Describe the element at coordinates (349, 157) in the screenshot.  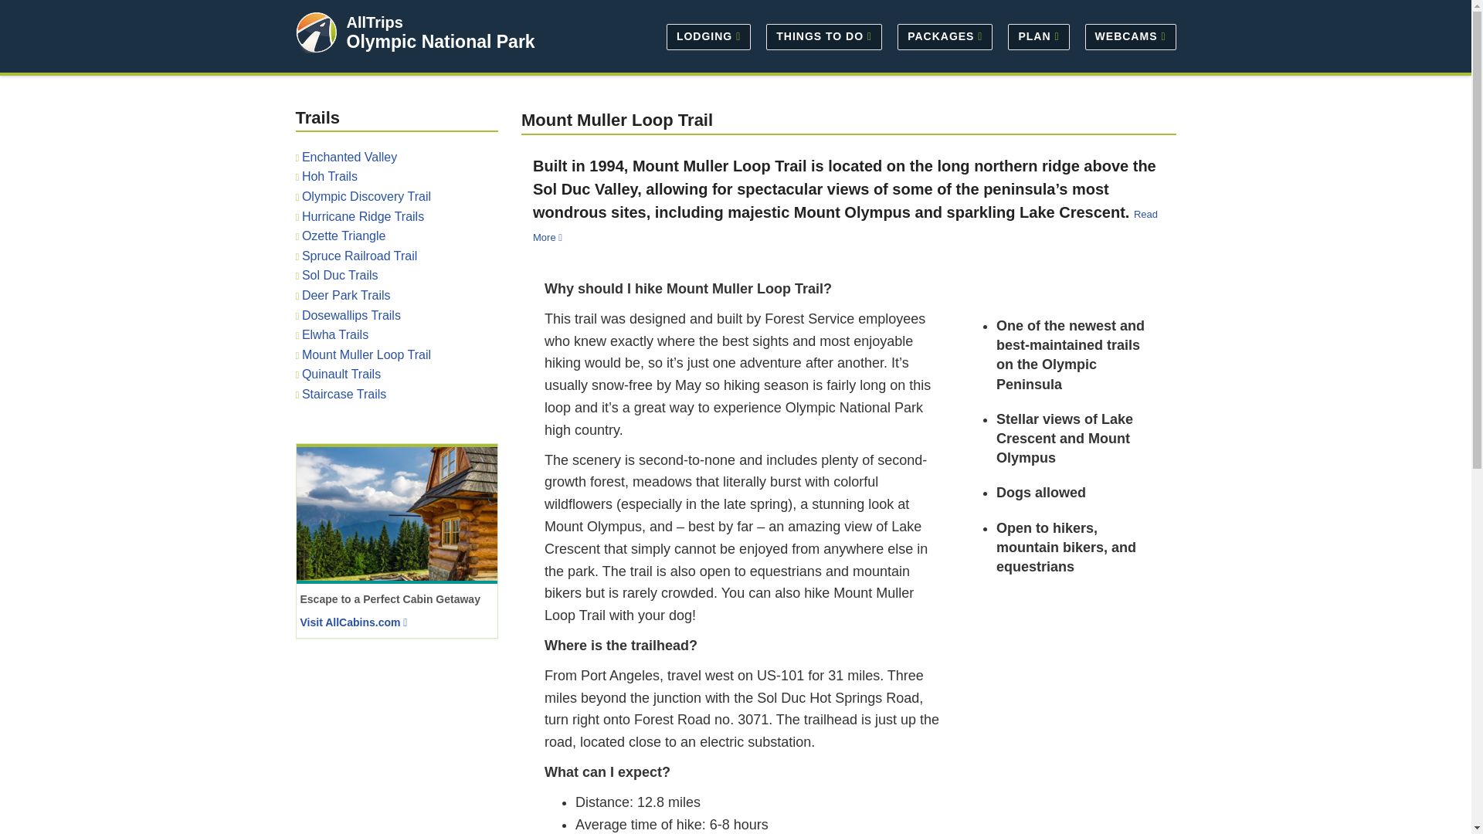
I see `Enchanted Valley` at that location.